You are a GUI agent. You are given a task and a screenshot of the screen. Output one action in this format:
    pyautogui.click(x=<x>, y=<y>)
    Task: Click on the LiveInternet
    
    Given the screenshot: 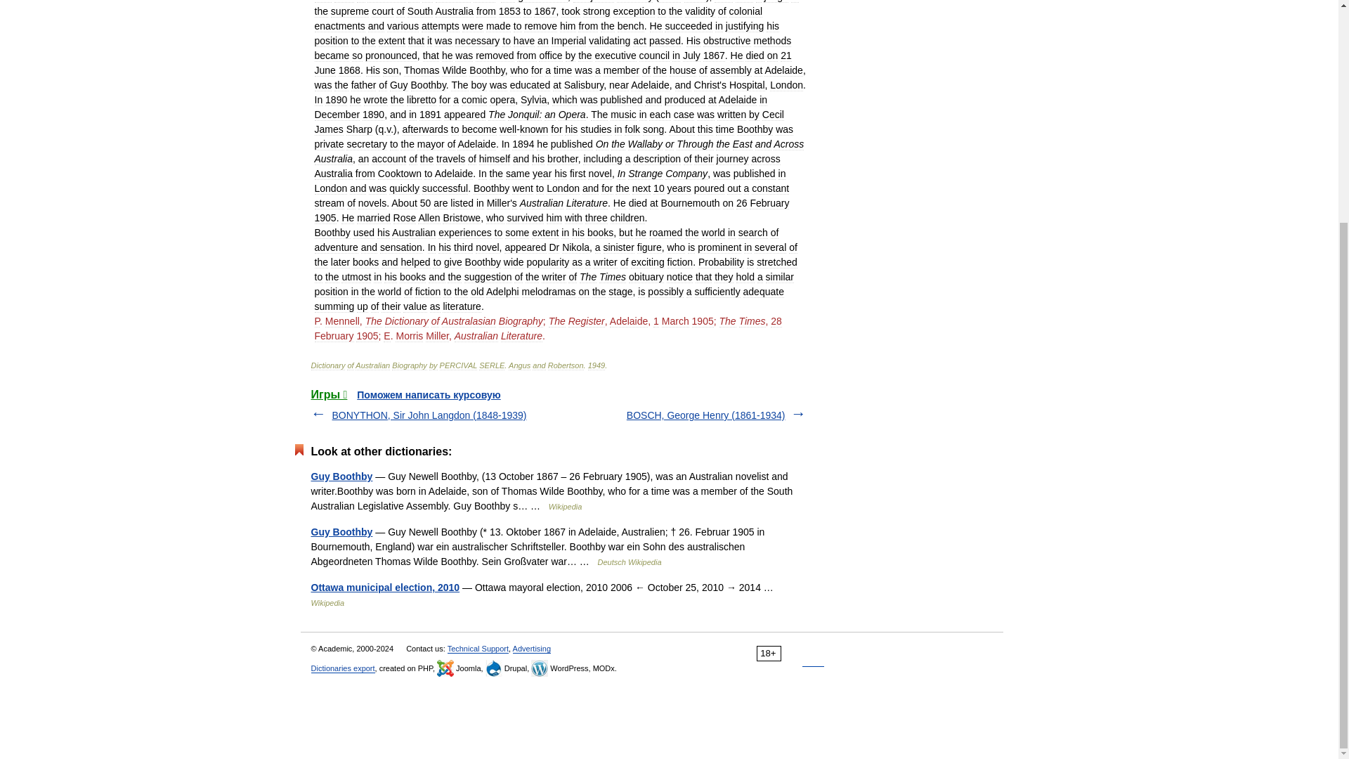 What is the action you would take?
    pyautogui.click(x=814, y=654)
    